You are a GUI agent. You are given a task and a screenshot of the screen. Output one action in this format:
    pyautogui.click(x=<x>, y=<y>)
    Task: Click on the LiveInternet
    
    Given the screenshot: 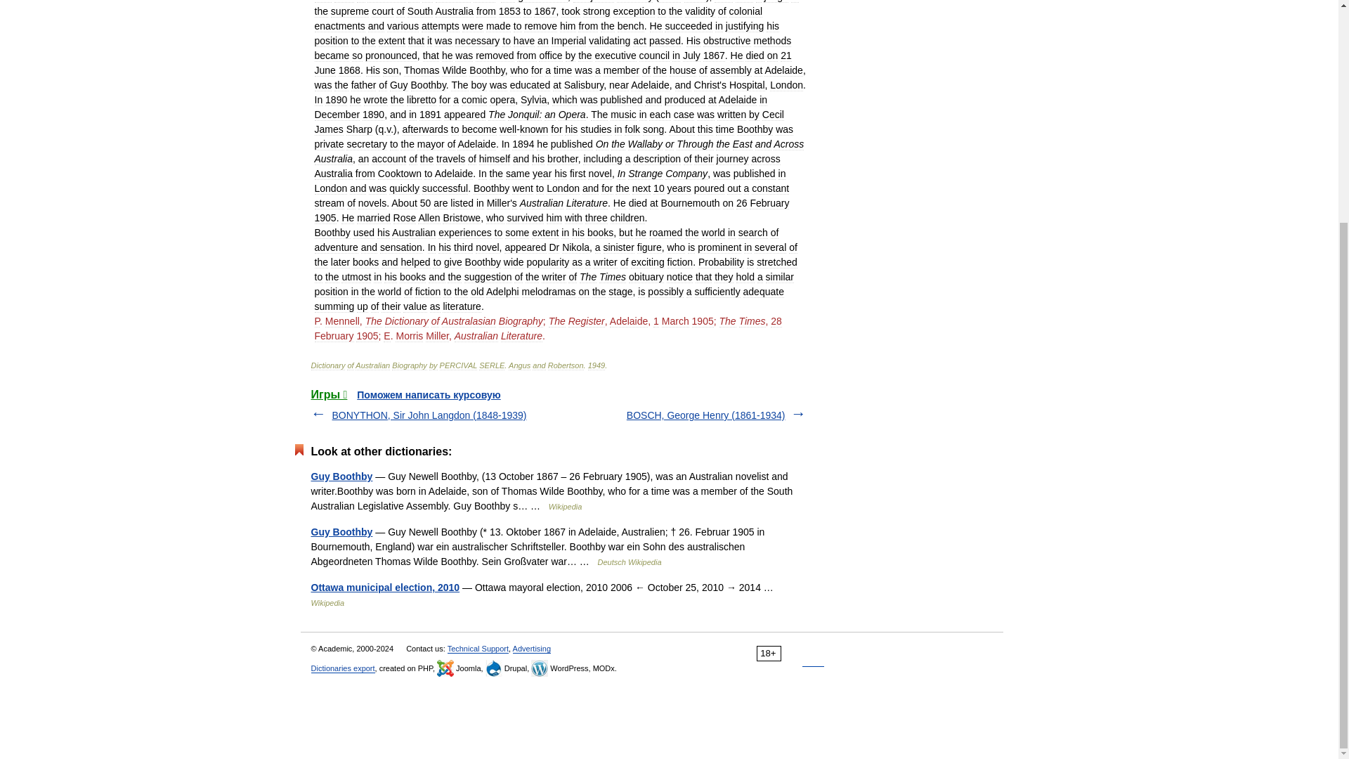 What is the action you would take?
    pyautogui.click(x=814, y=654)
    